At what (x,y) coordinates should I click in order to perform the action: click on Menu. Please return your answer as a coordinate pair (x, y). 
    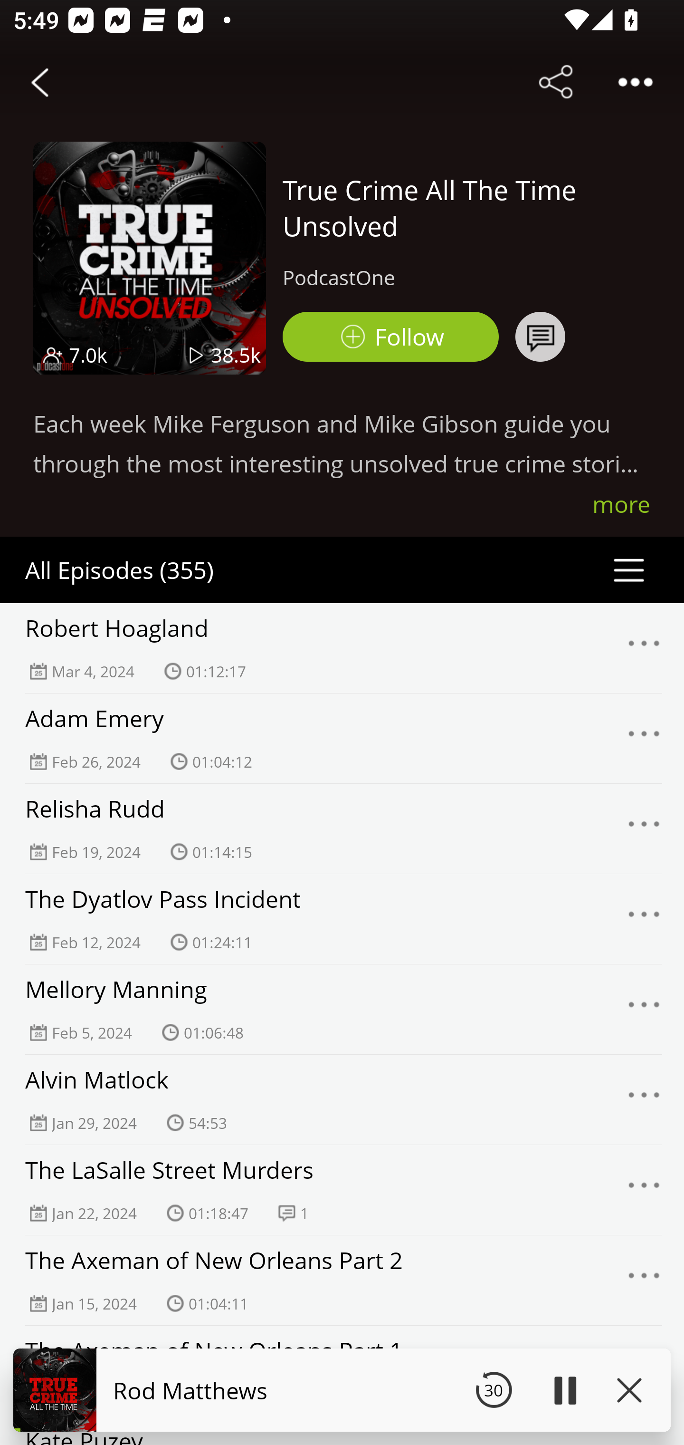
    Looking at the image, I should click on (644, 648).